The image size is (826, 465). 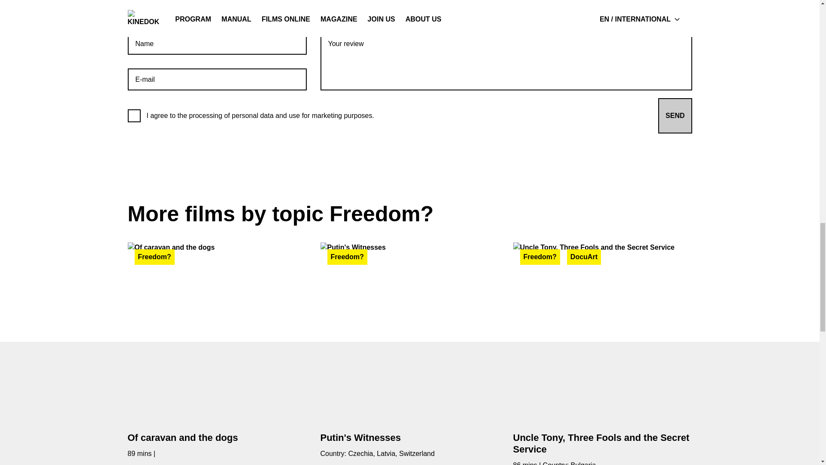 I want to click on SEND, so click(x=675, y=115).